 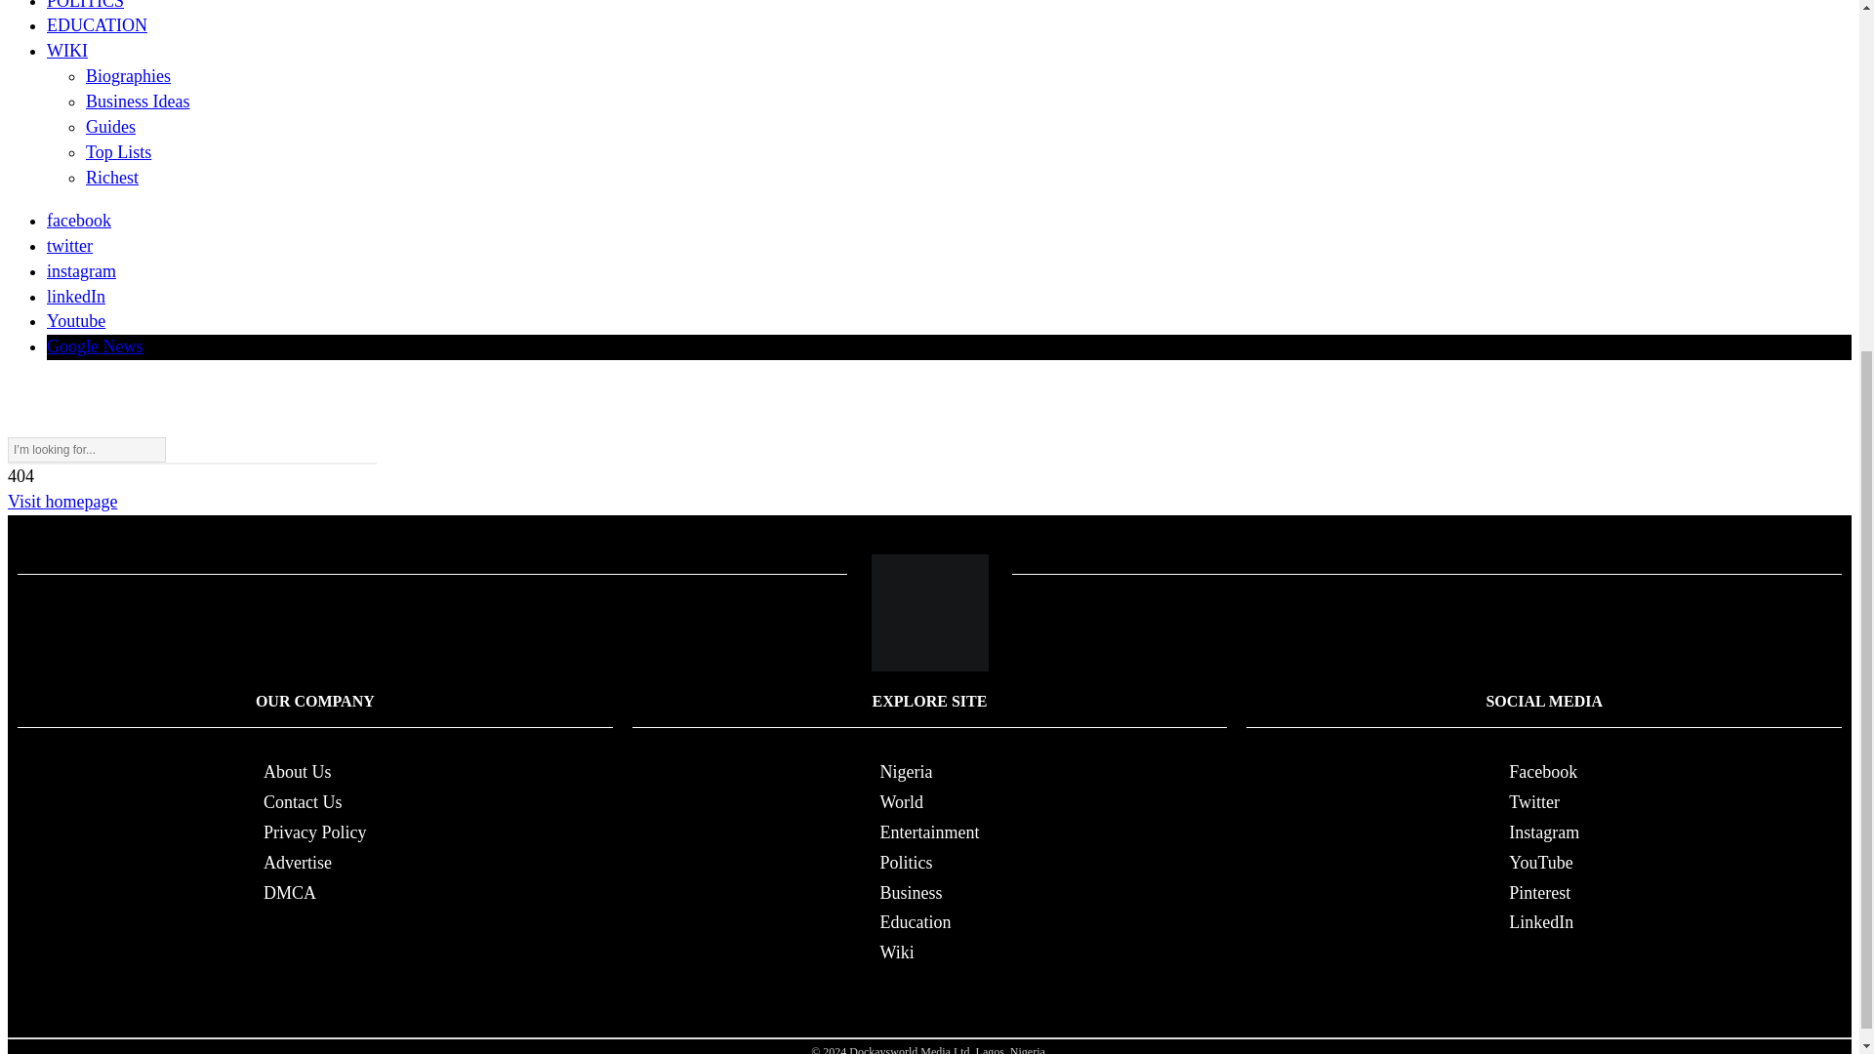 What do you see at coordinates (61, 502) in the screenshot?
I see `Visit homepage` at bounding box center [61, 502].